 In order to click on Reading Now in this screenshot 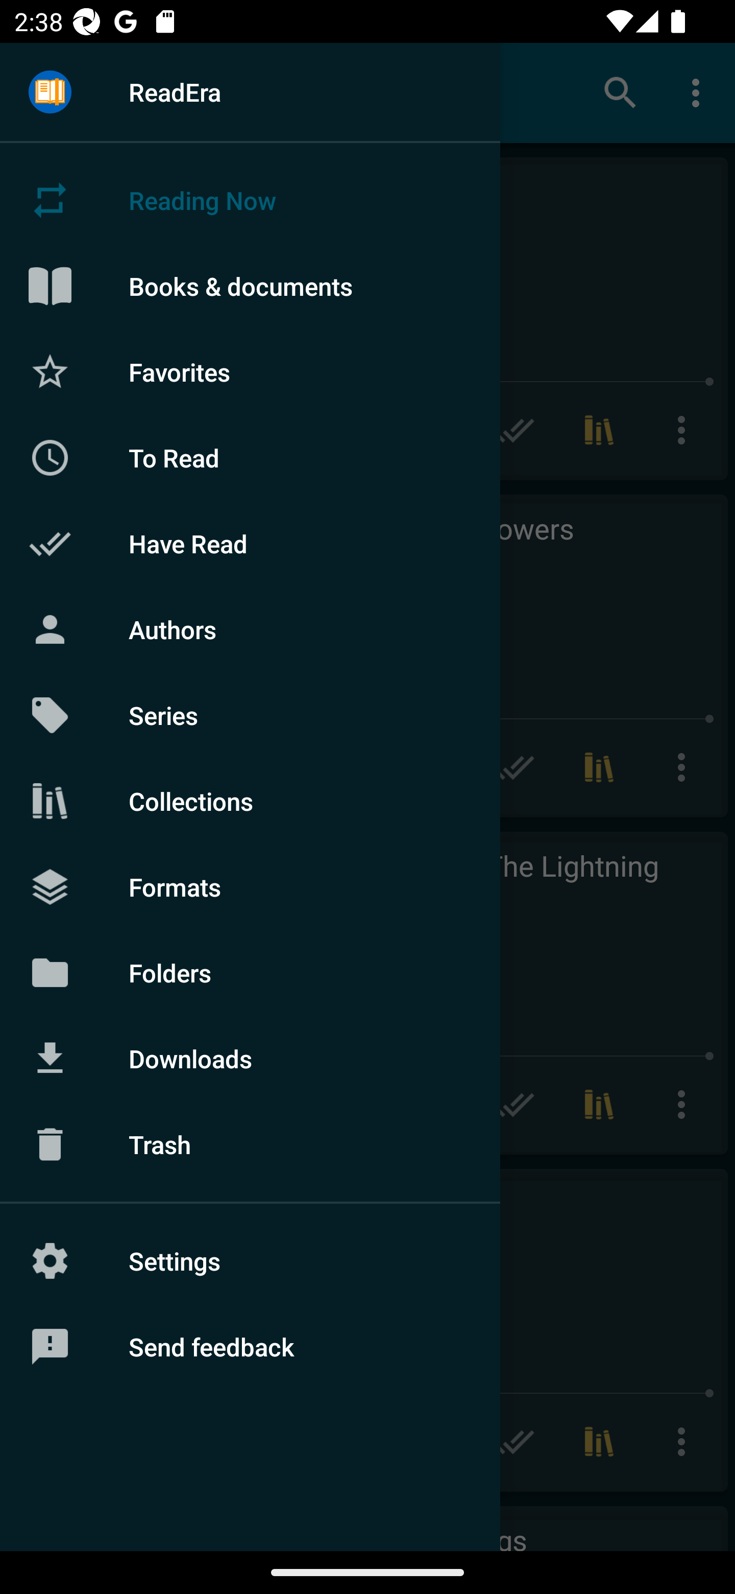, I will do `click(250, 200)`.